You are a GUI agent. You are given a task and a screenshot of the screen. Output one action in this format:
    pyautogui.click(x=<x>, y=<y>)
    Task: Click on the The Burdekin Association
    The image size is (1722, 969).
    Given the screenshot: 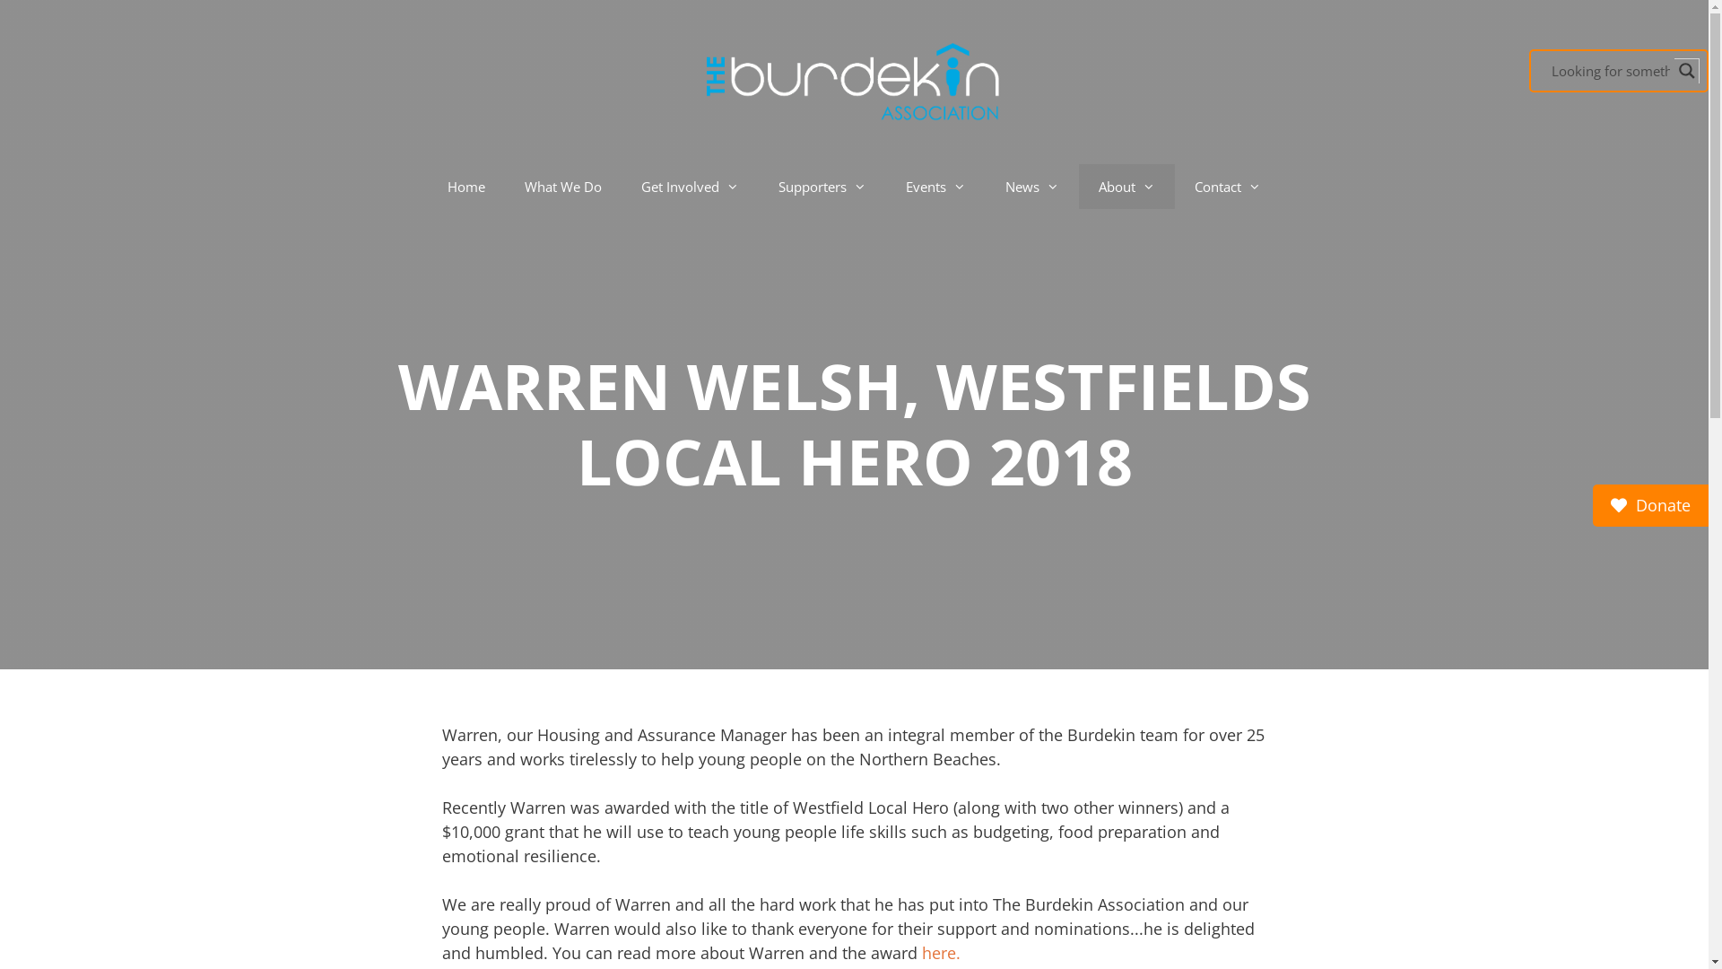 What is the action you would take?
    pyautogui.click(x=854, y=80)
    